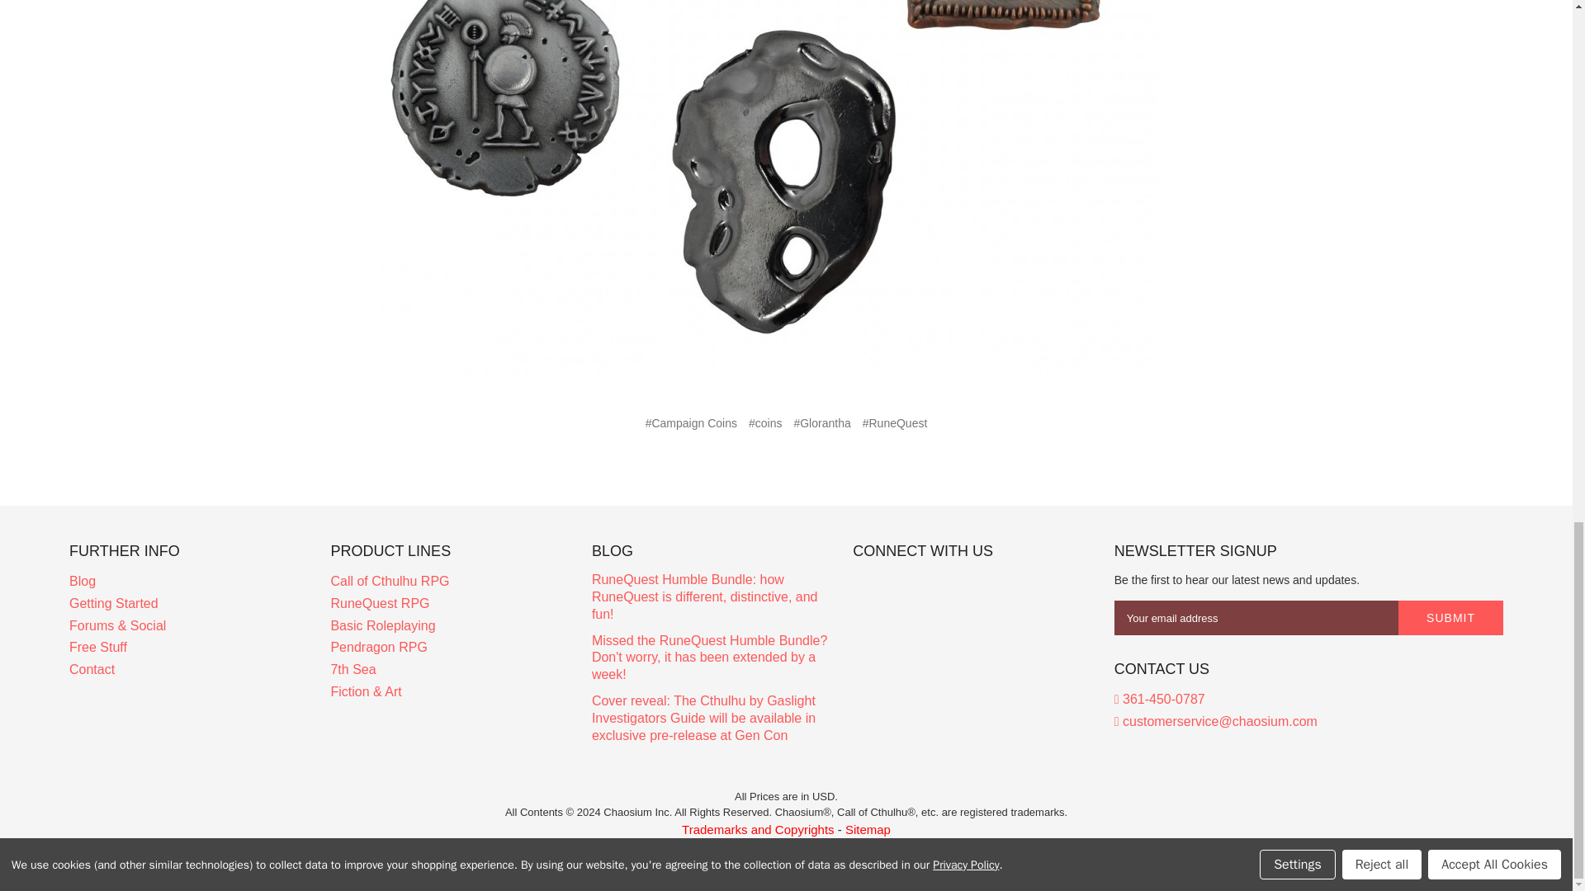  What do you see at coordinates (1450, 617) in the screenshot?
I see `Submit` at bounding box center [1450, 617].